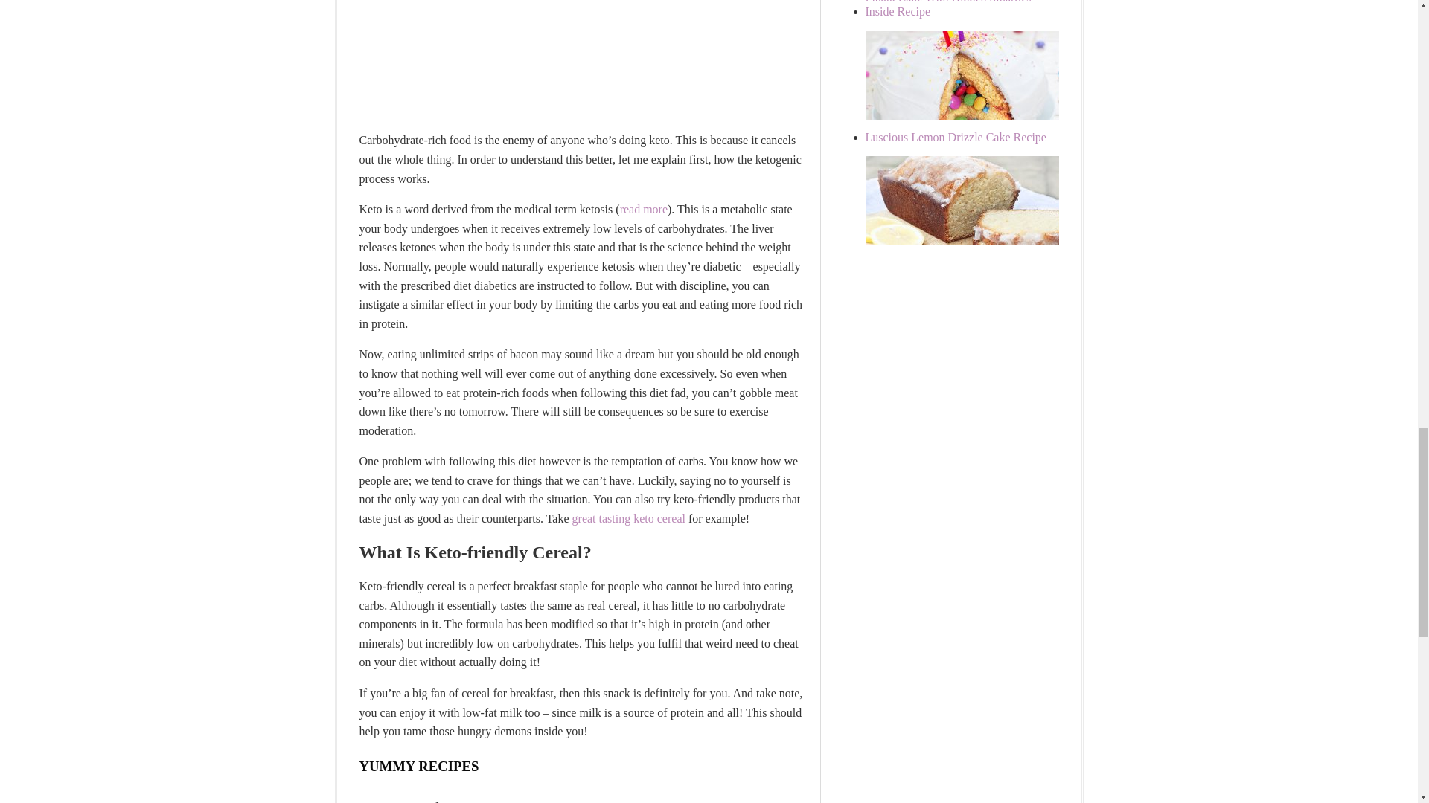  What do you see at coordinates (976, 116) in the screenshot?
I see `Pinata Cake With Hidden Smarties Inside Recipe` at bounding box center [976, 116].